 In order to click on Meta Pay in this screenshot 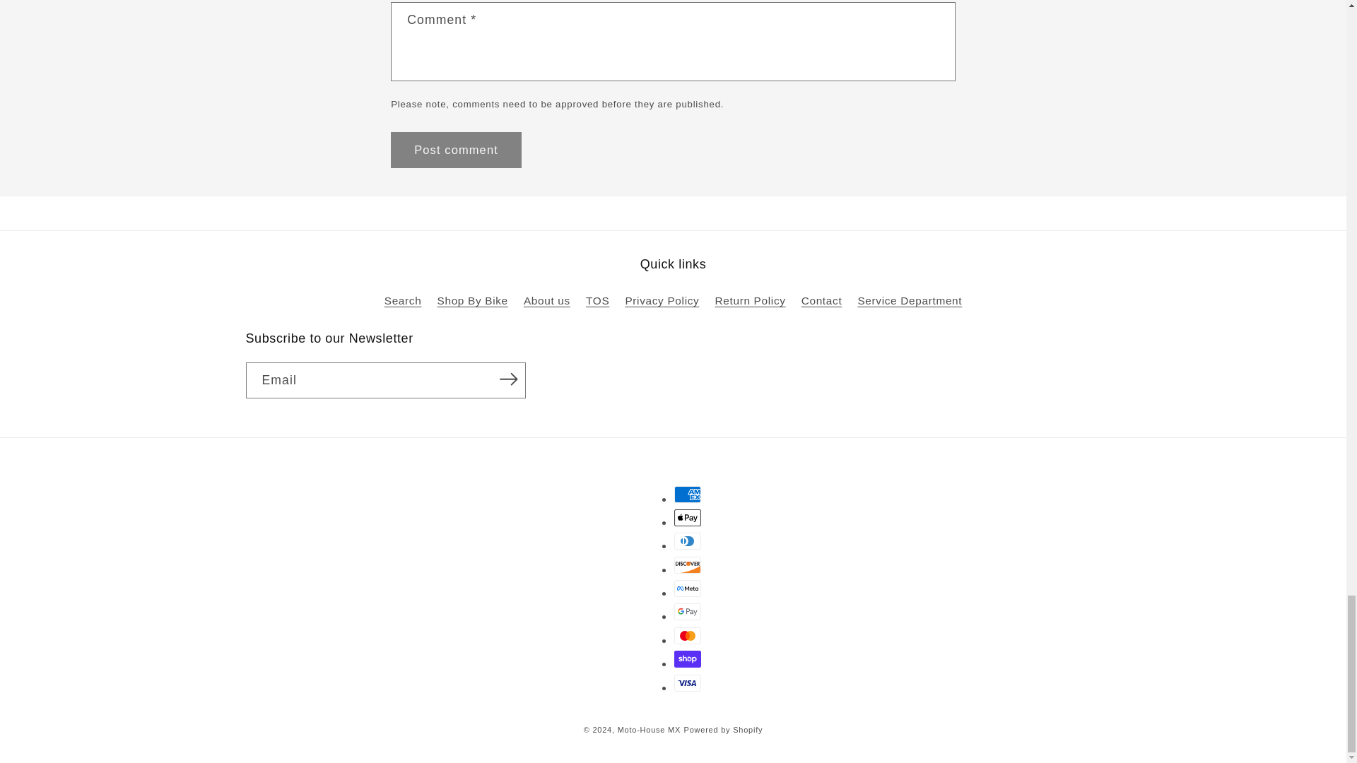, I will do `click(688, 588)`.